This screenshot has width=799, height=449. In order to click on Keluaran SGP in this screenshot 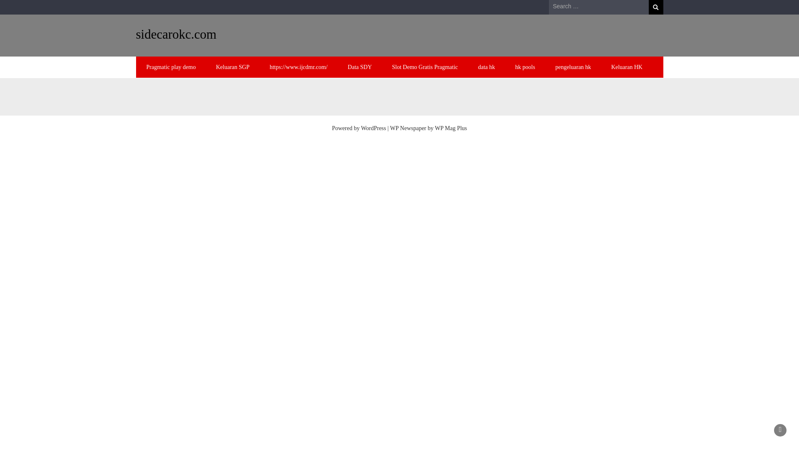, I will do `click(233, 67)`.